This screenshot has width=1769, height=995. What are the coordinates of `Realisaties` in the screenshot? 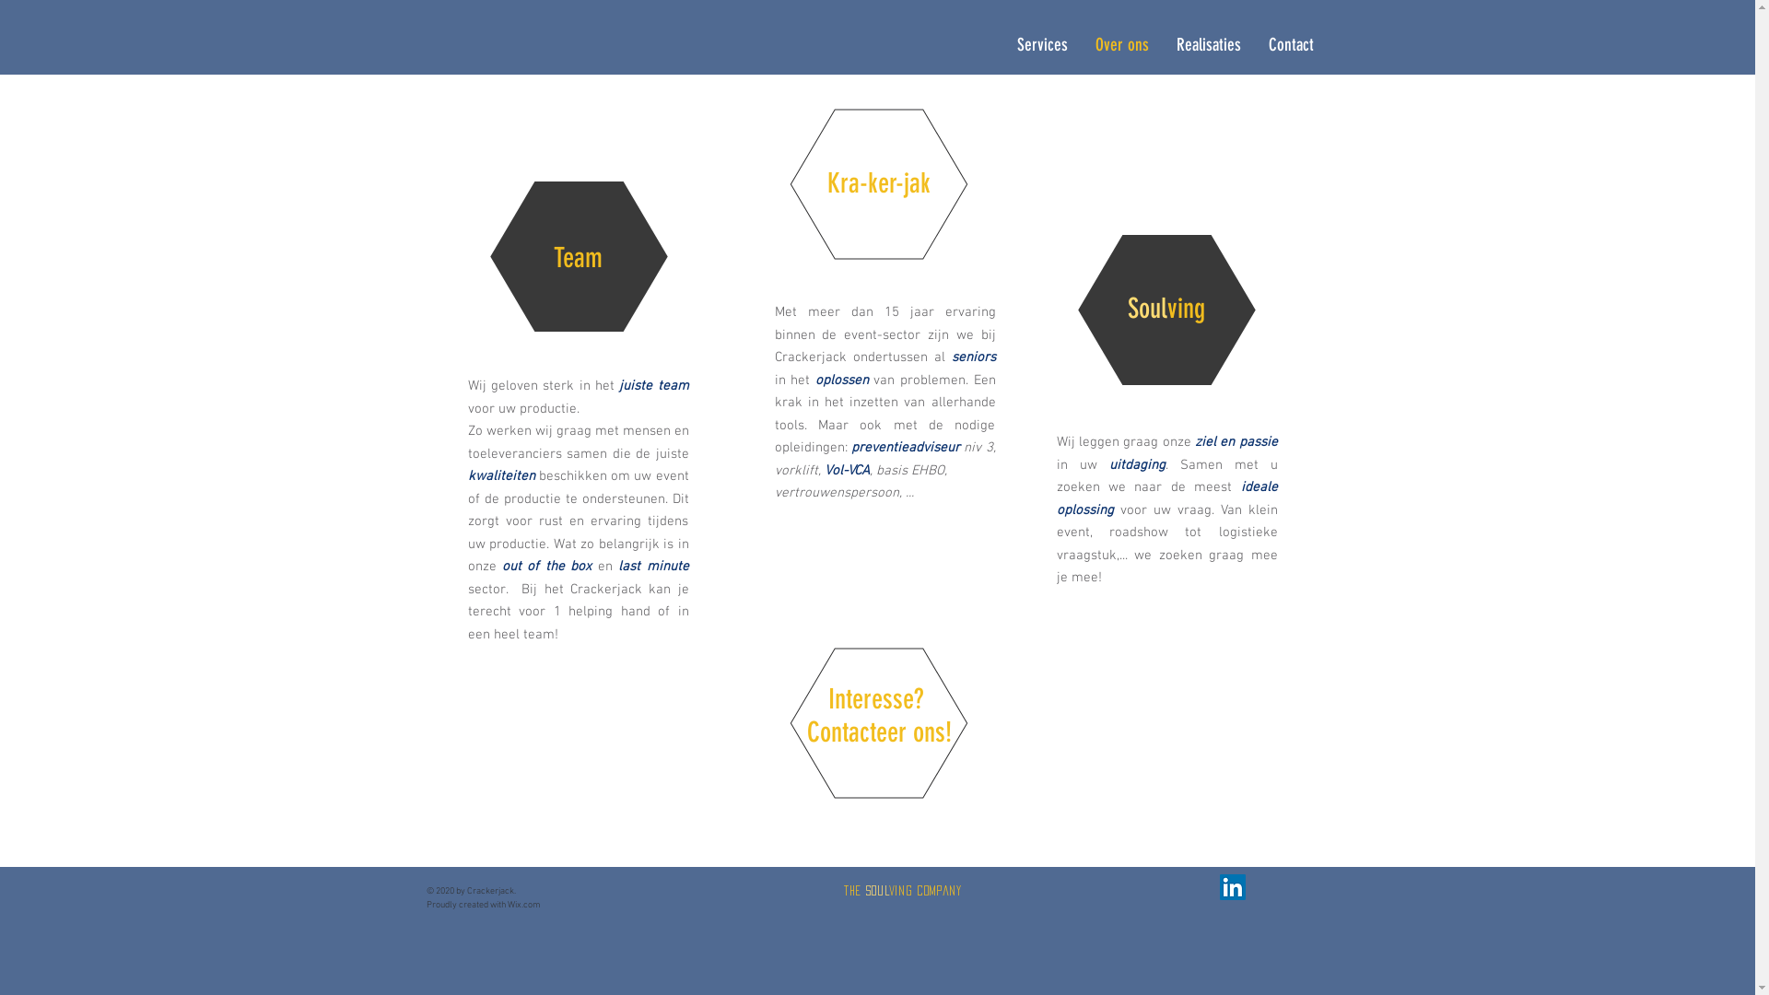 It's located at (1209, 46).